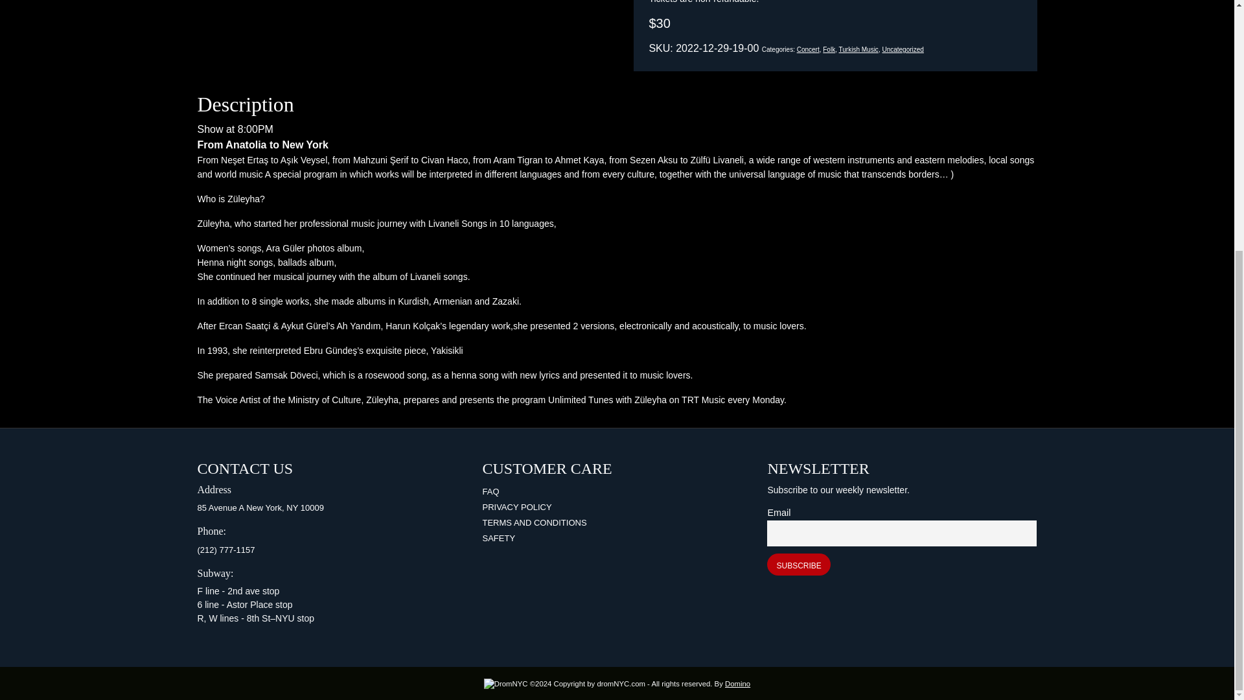 Image resolution: width=1244 pixels, height=700 pixels. Describe the element at coordinates (260, 507) in the screenshot. I see `85 Avenue A New York, NY 10009` at that location.